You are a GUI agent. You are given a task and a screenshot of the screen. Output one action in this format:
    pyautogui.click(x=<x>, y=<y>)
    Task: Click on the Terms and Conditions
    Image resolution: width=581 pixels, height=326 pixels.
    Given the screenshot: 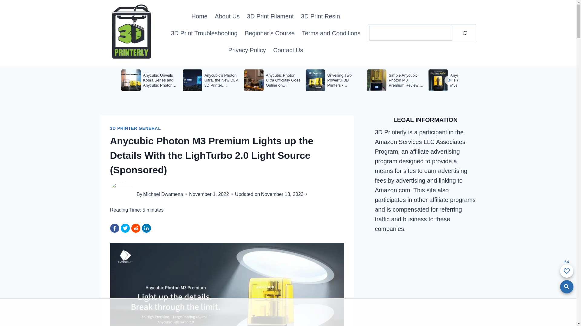 What is the action you would take?
    pyautogui.click(x=331, y=33)
    